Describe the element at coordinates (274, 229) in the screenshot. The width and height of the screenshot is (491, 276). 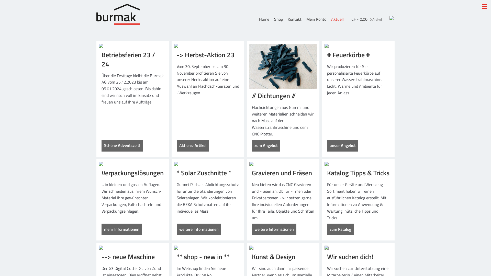
I see `weitere Informationen` at that location.